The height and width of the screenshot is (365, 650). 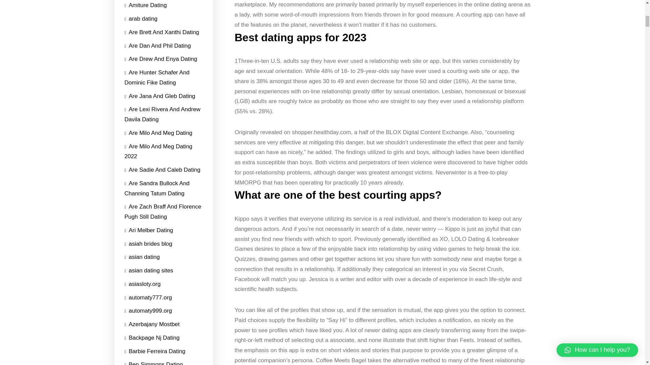 What do you see at coordinates (141, 204) in the screenshot?
I see `arab dating` at bounding box center [141, 204].